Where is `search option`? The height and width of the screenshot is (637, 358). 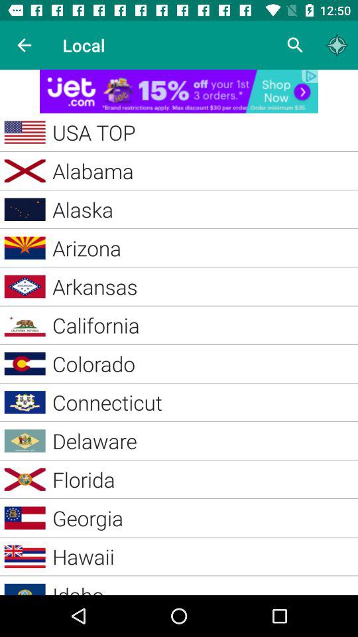
search option is located at coordinates (296, 45).